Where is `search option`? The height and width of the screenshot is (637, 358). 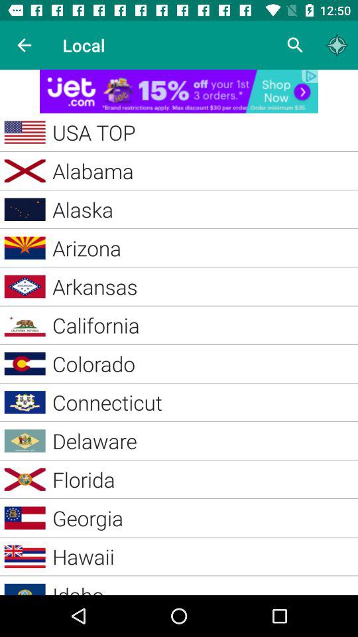
search option is located at coordinates (296, 45).